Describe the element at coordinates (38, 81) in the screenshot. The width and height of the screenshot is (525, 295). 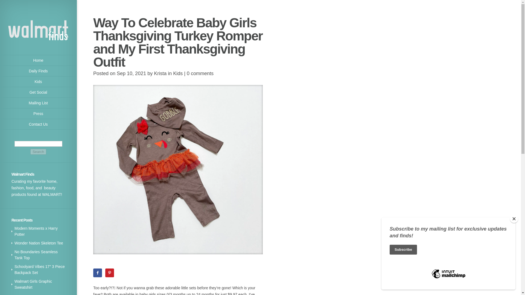
I see `Kids` at that location.